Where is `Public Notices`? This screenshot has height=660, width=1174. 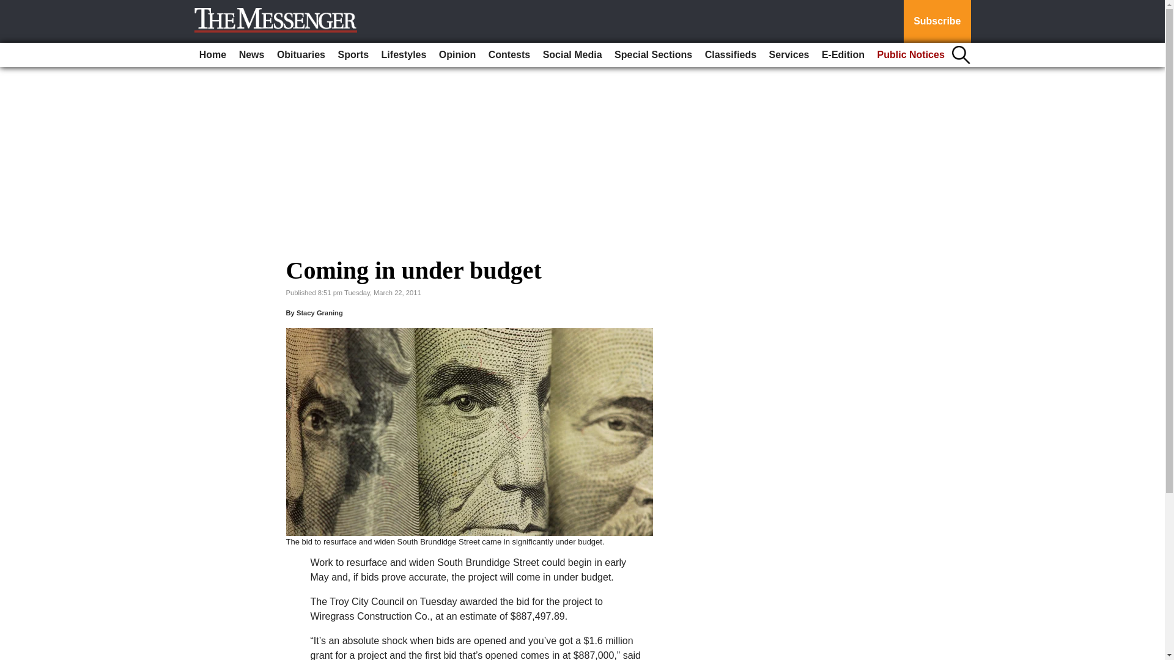 Public Notices is located at coordinates (911, 55).